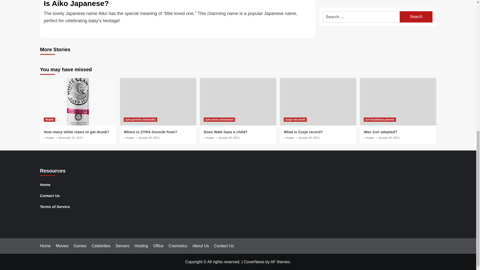 This screenshot has height=270, width=480. I want to click on January 30, 2023, so click(229, 138).